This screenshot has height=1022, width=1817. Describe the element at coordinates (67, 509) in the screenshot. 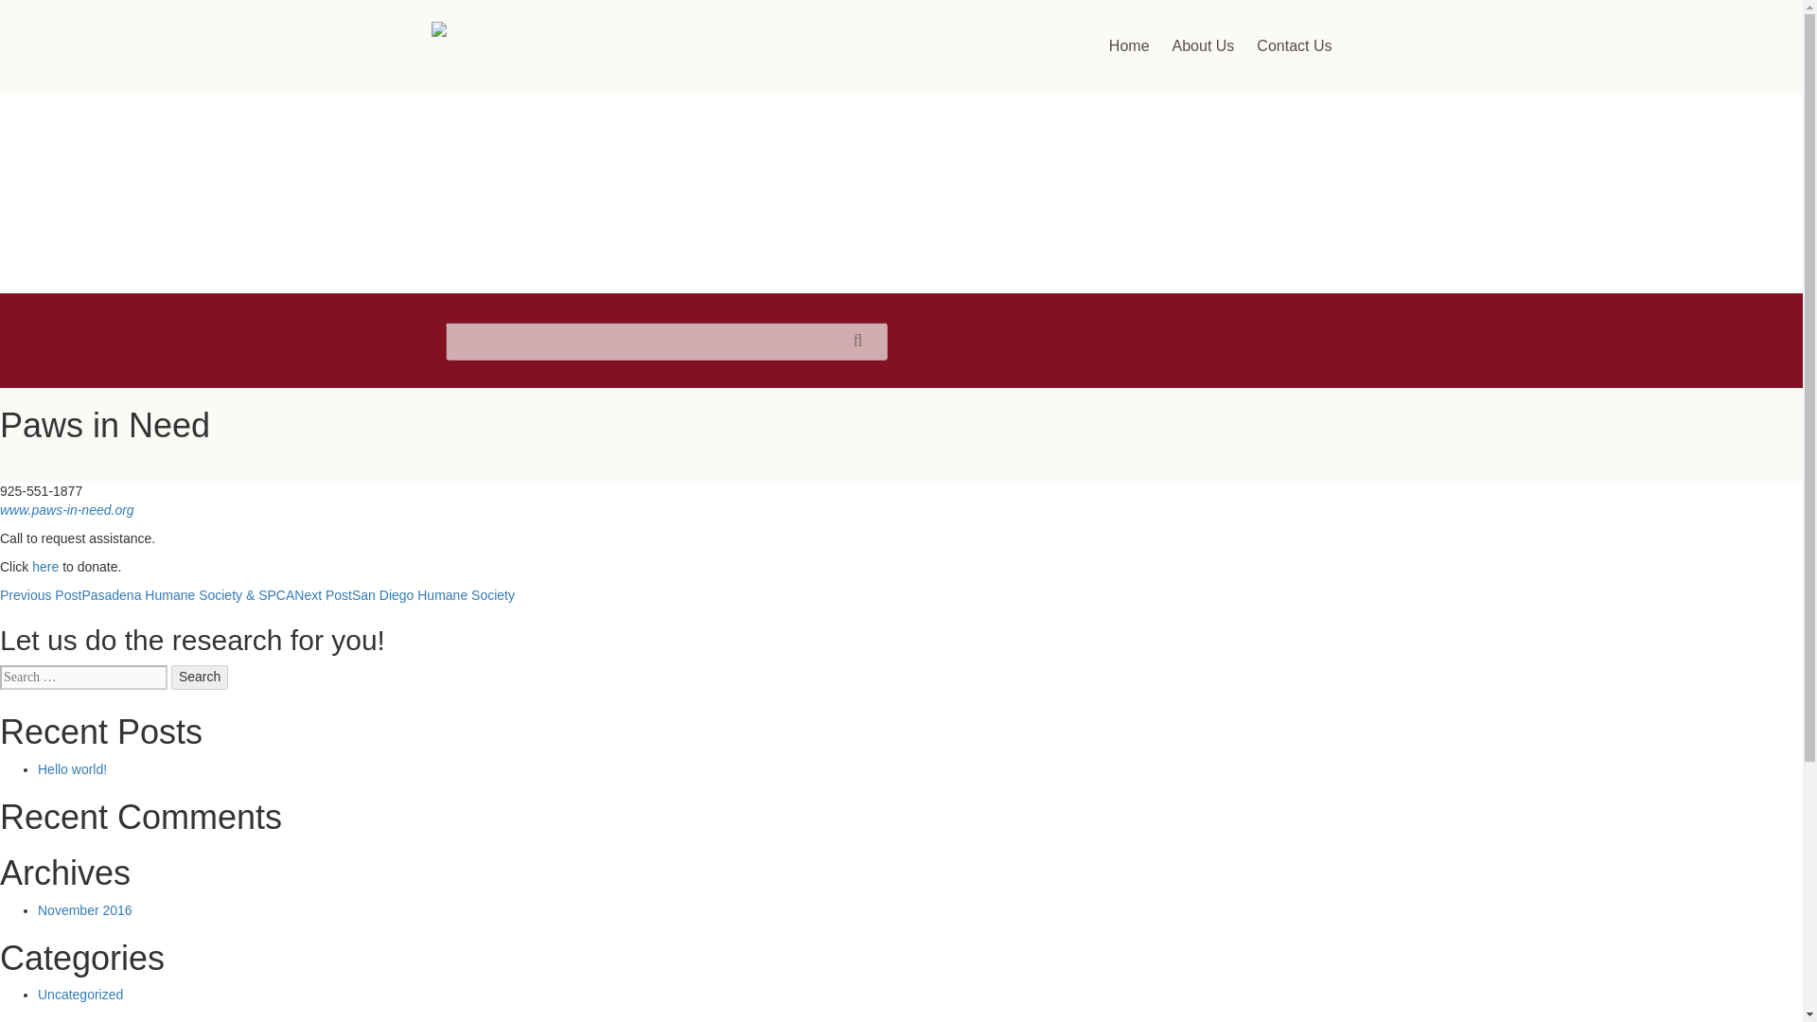

I see `www.paws-in-need.org` at that location.